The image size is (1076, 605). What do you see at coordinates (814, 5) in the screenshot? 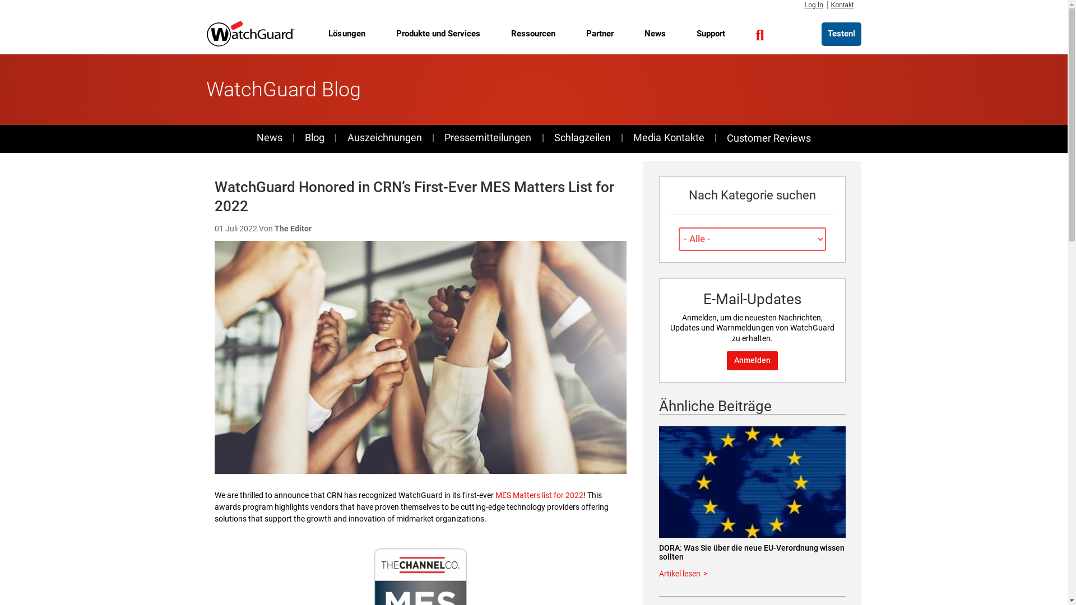
I see `Log In` at bounding box center [814, 5].